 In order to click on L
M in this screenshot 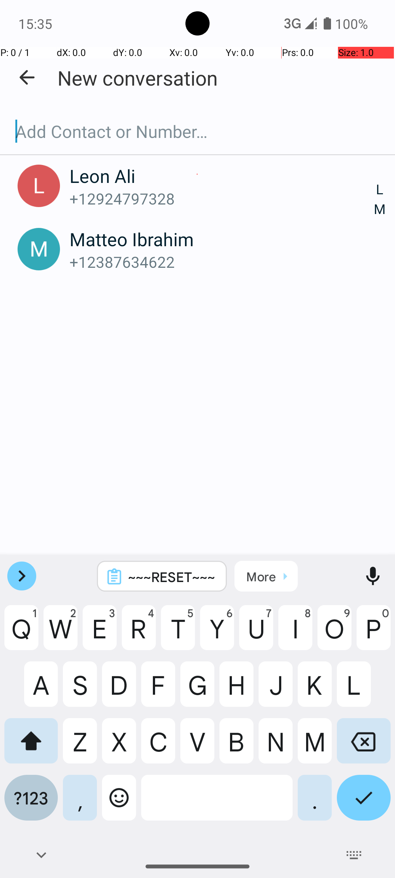, I will do `click(380, 200)`.